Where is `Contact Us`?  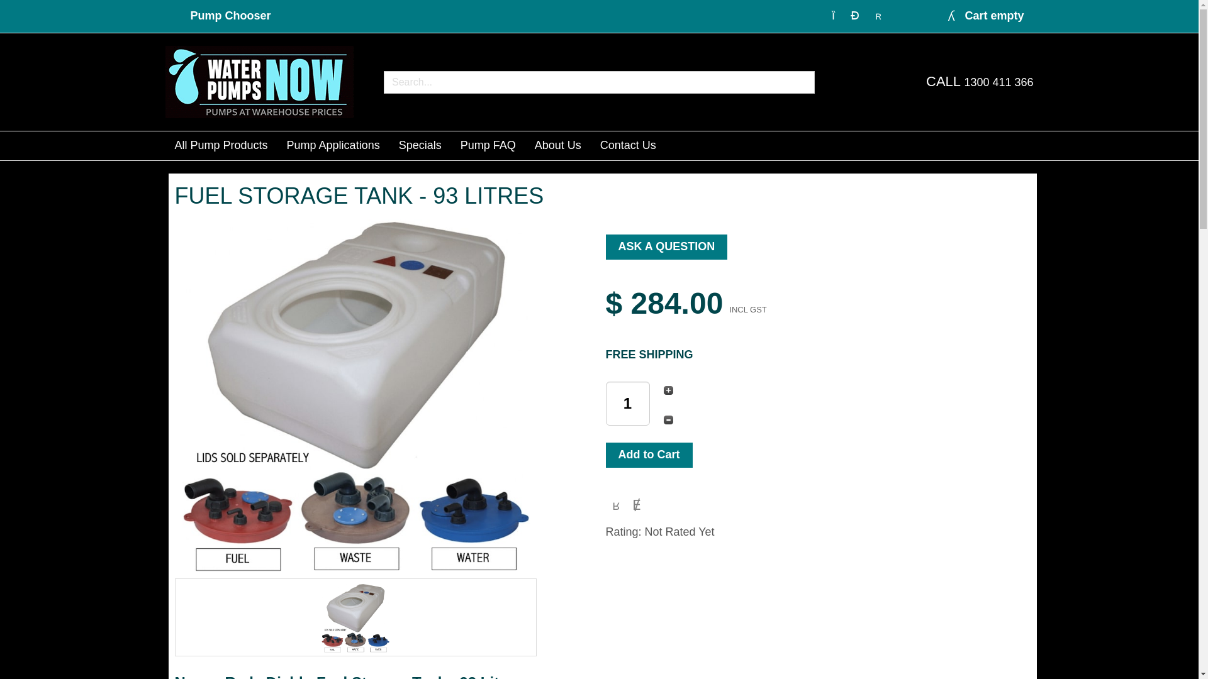 Contact Us is located at coordinates (628, 146).